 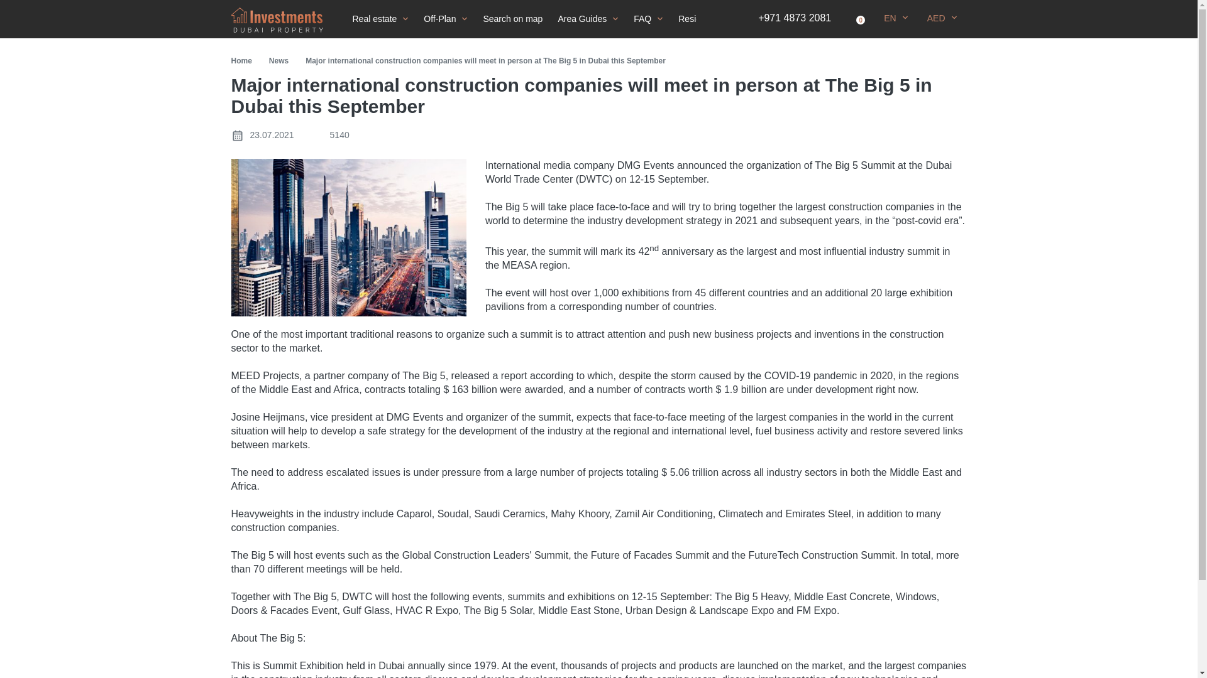 I want to click on Residence permit, so click(x=719, y=19).